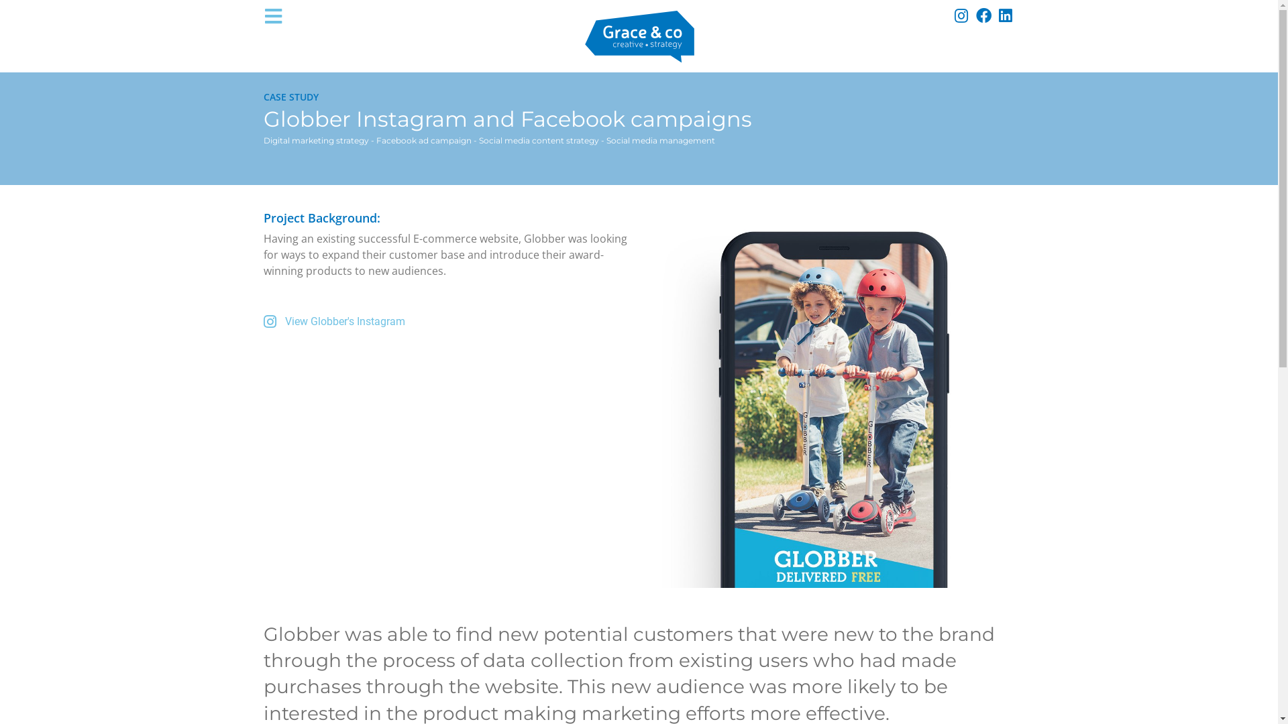  What do you see at coordinates (447, 322) in the screenshot?
I see `View Globber's Instagram` at bounding box center [447, 322].